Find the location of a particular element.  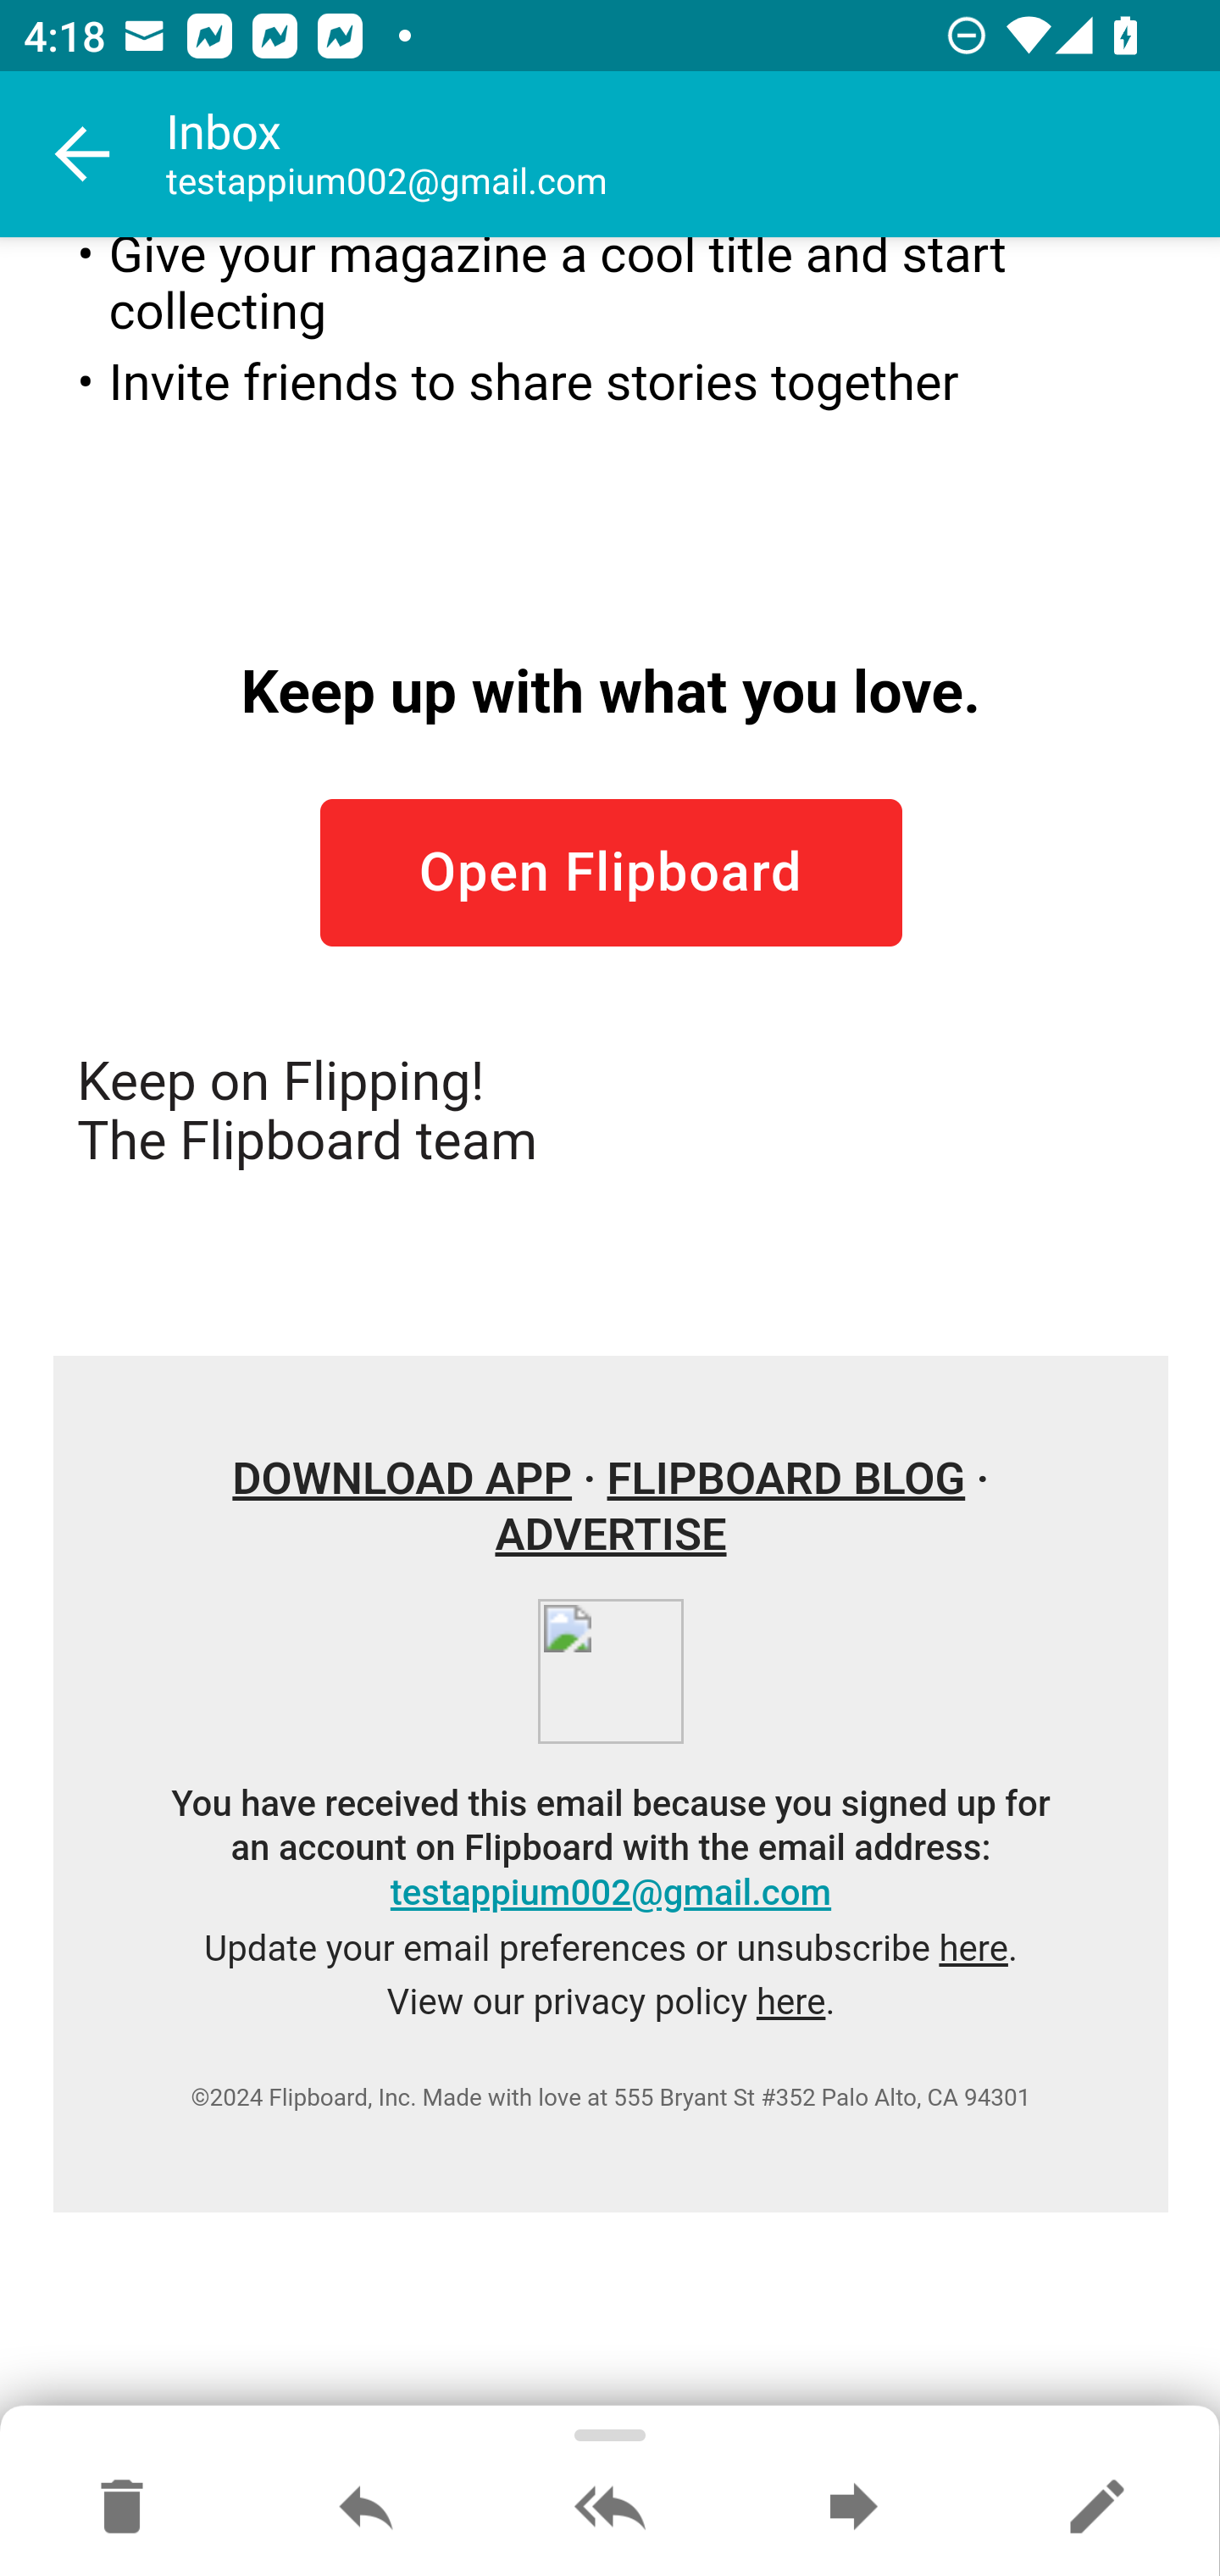

Forward is located at coordinates (853, 2508).